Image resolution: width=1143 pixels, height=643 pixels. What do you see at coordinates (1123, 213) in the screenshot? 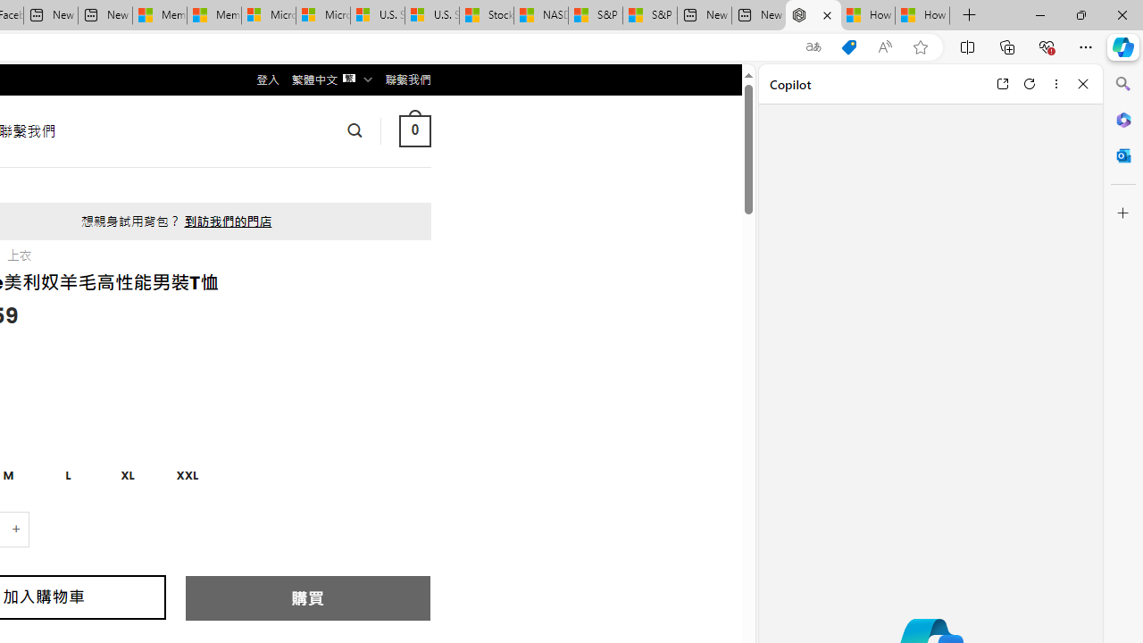
I see `Customize` at bounding box center [1123, 213].